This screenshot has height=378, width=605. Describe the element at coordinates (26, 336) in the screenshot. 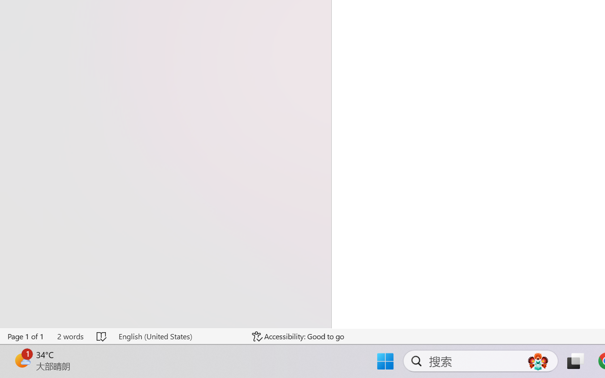

I see `Page Number Page 1 of 1` at that location.